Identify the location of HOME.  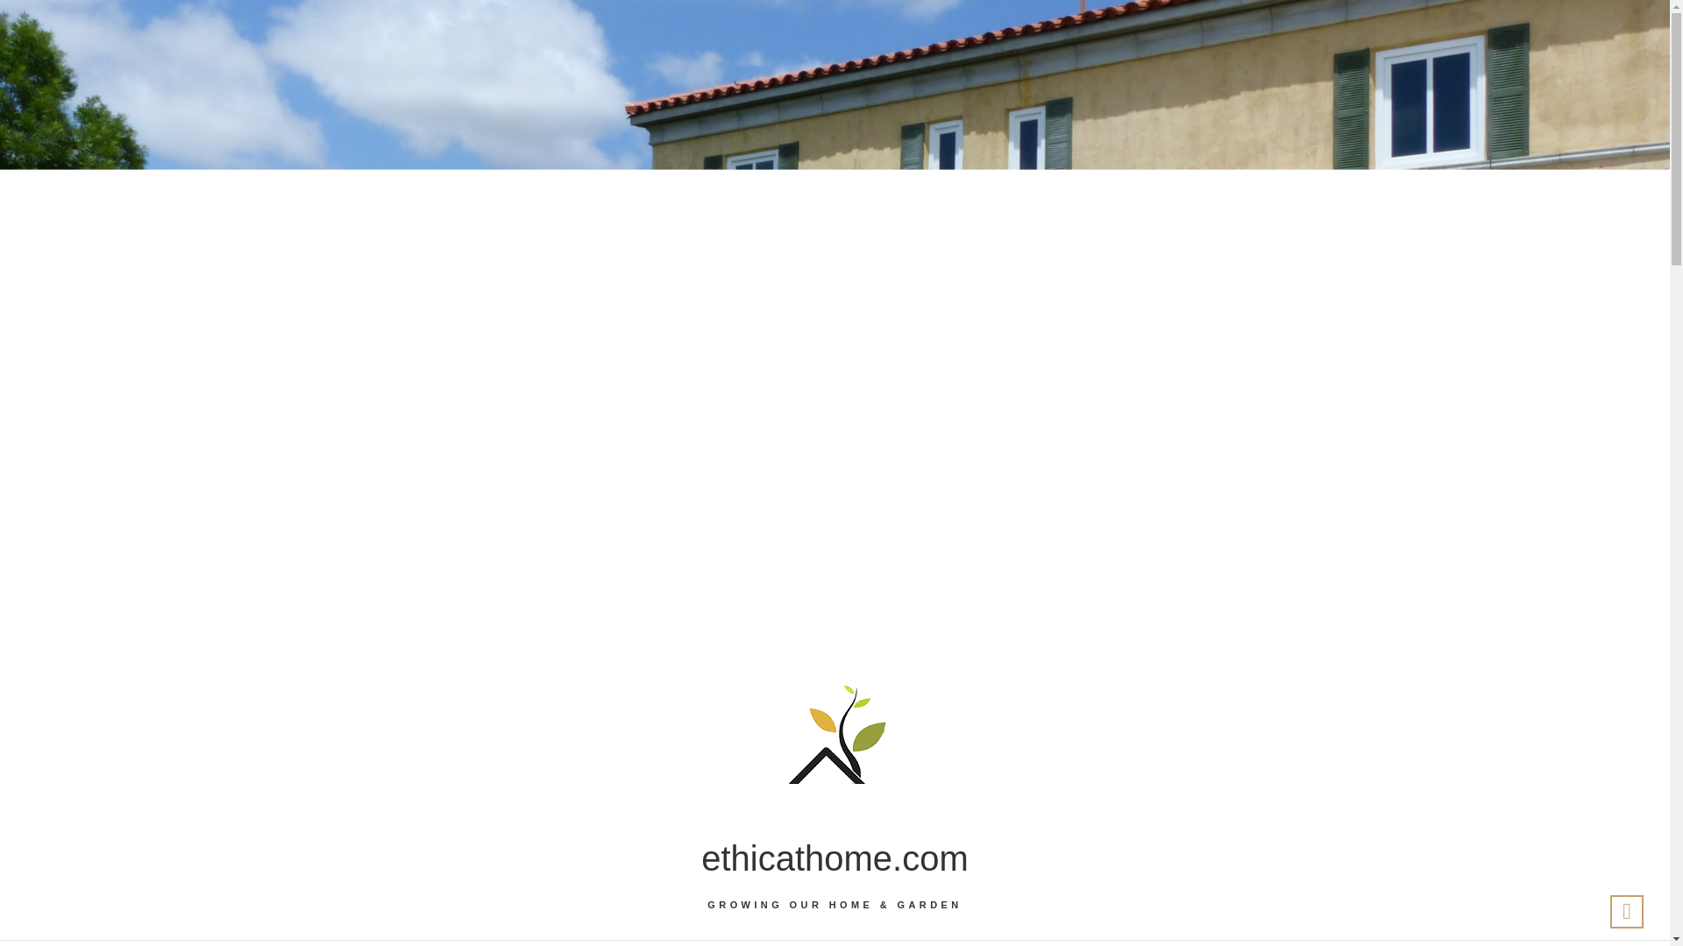
(757, 942).